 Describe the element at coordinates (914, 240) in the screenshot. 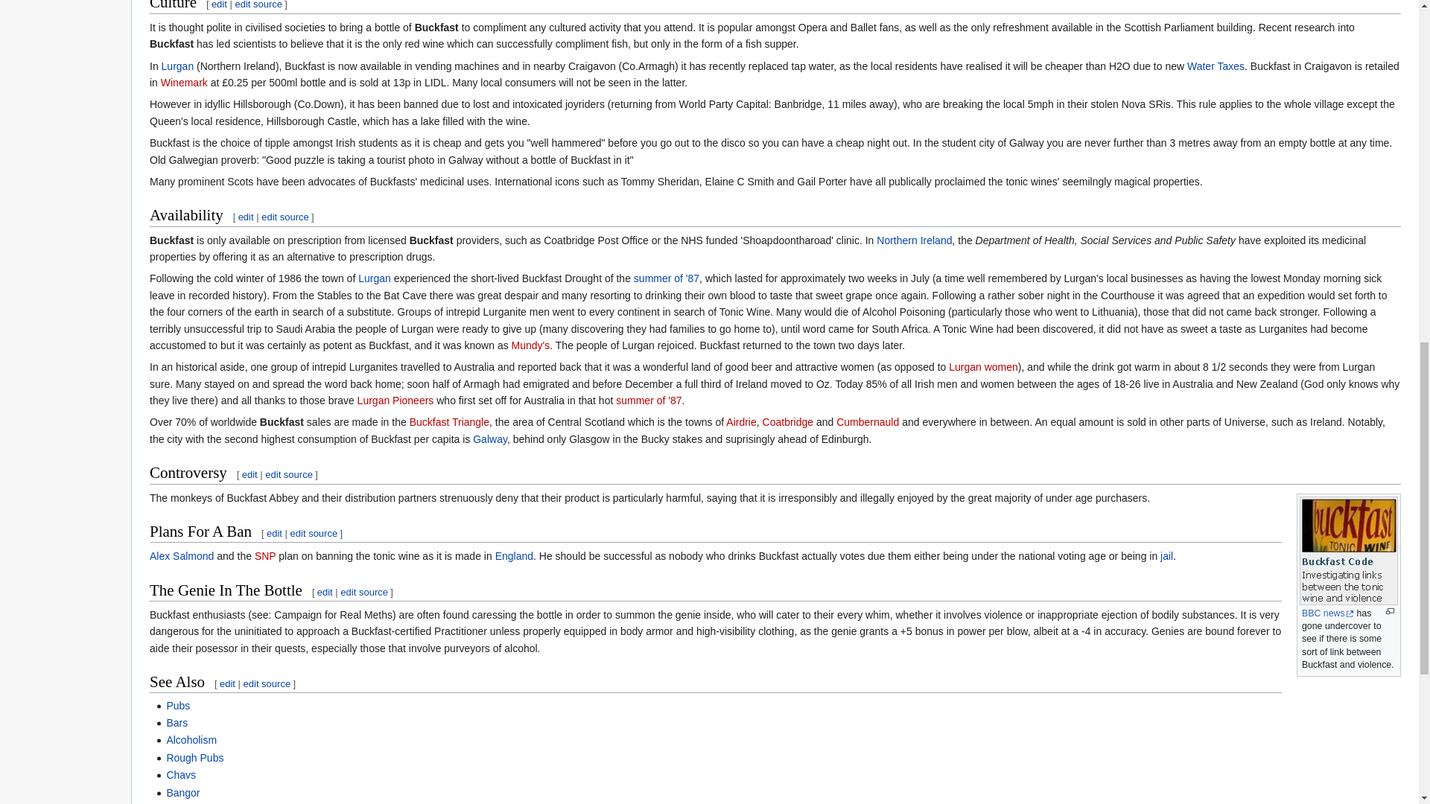

I see `Northern Ireland` at that location.